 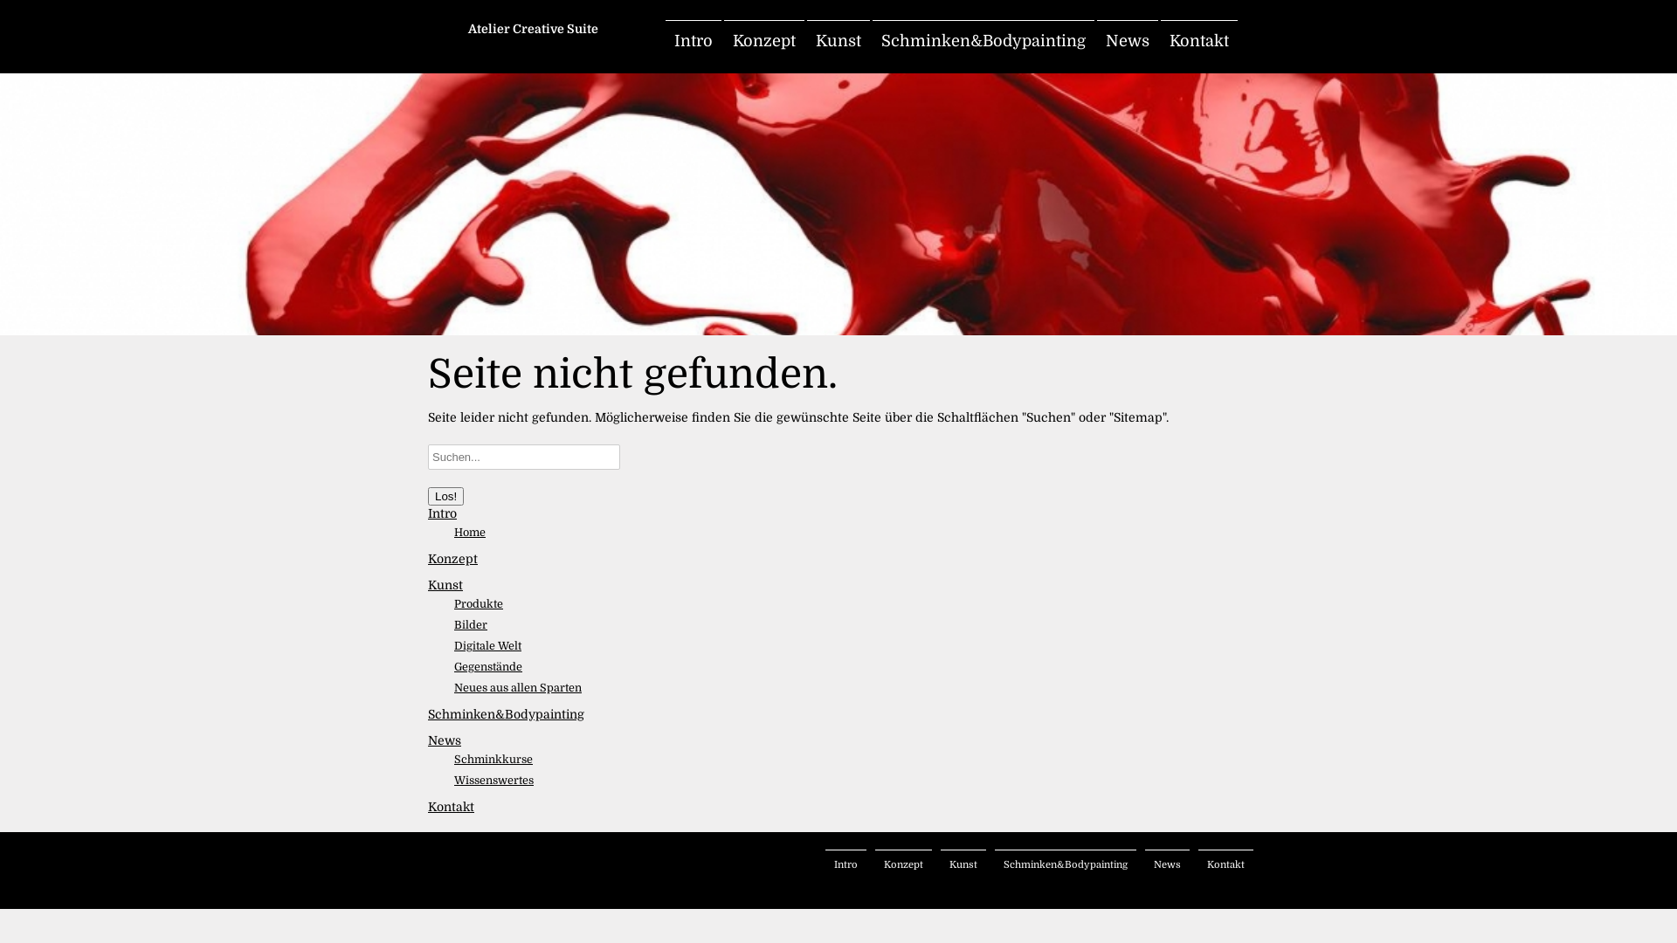 What do you see at coordinates (506, 714) in the screenshot?
I see `Schminken&Bodypainting` at bounding box center [506, 714].